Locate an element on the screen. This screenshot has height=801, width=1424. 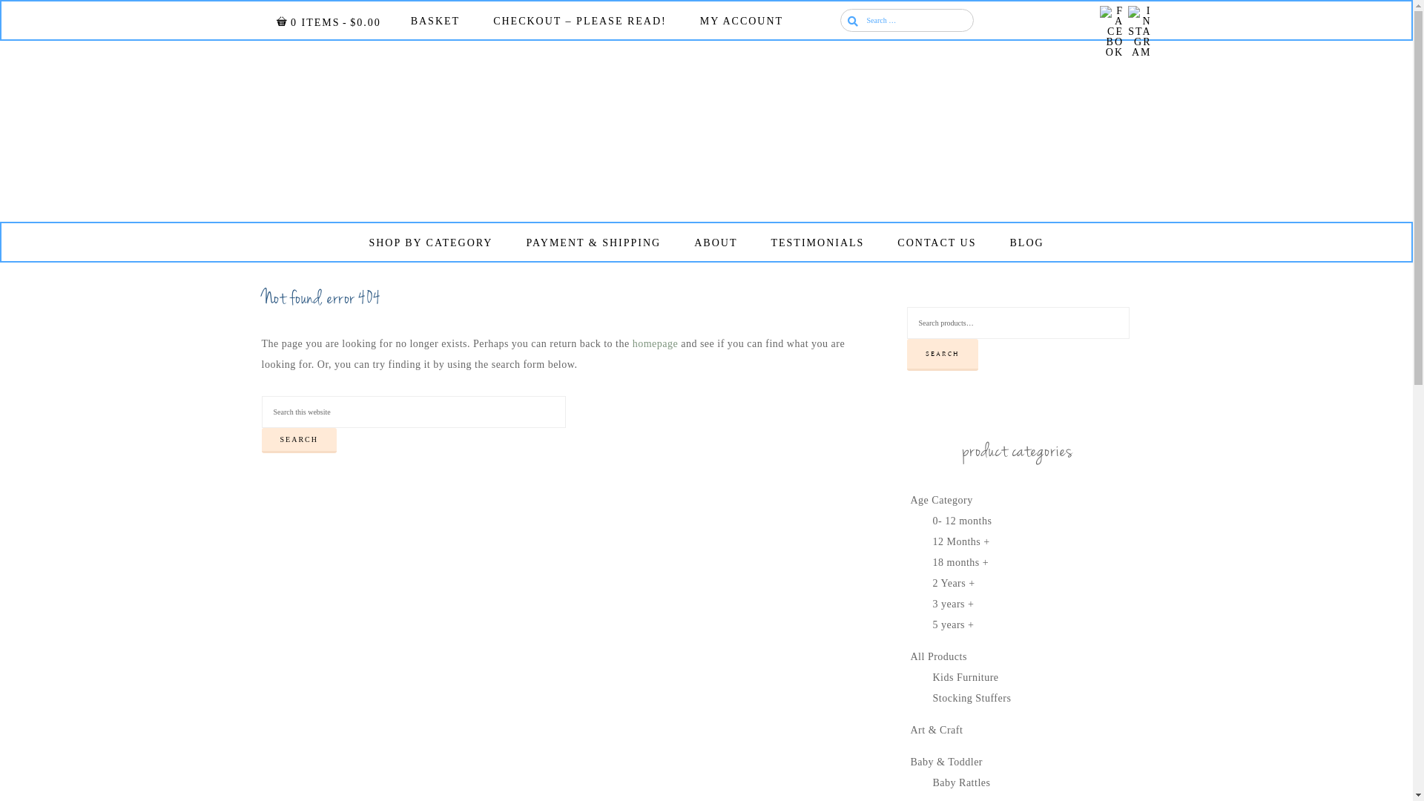
All Products is located at coordinates (939, 657).